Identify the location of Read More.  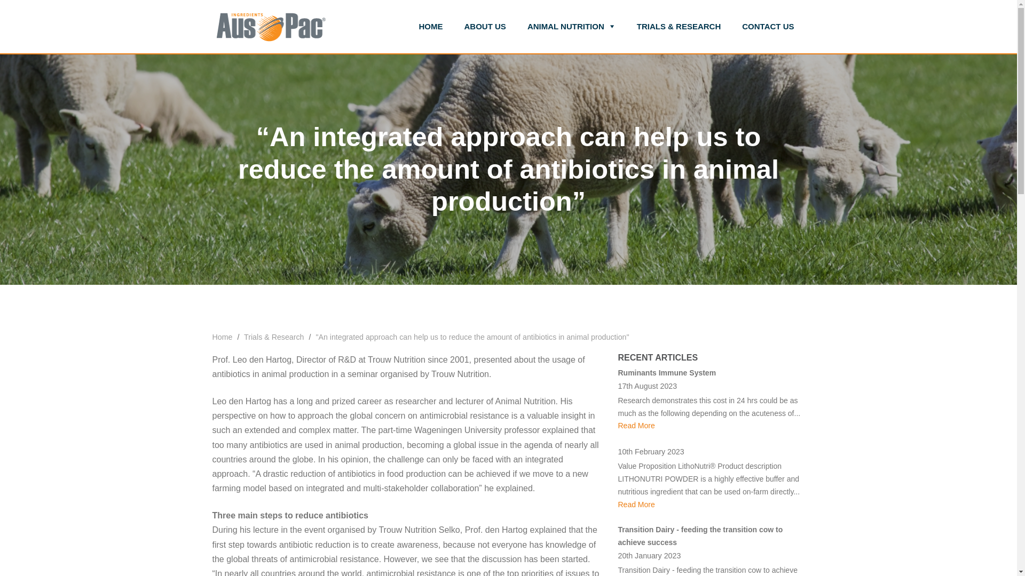
(636, 425).